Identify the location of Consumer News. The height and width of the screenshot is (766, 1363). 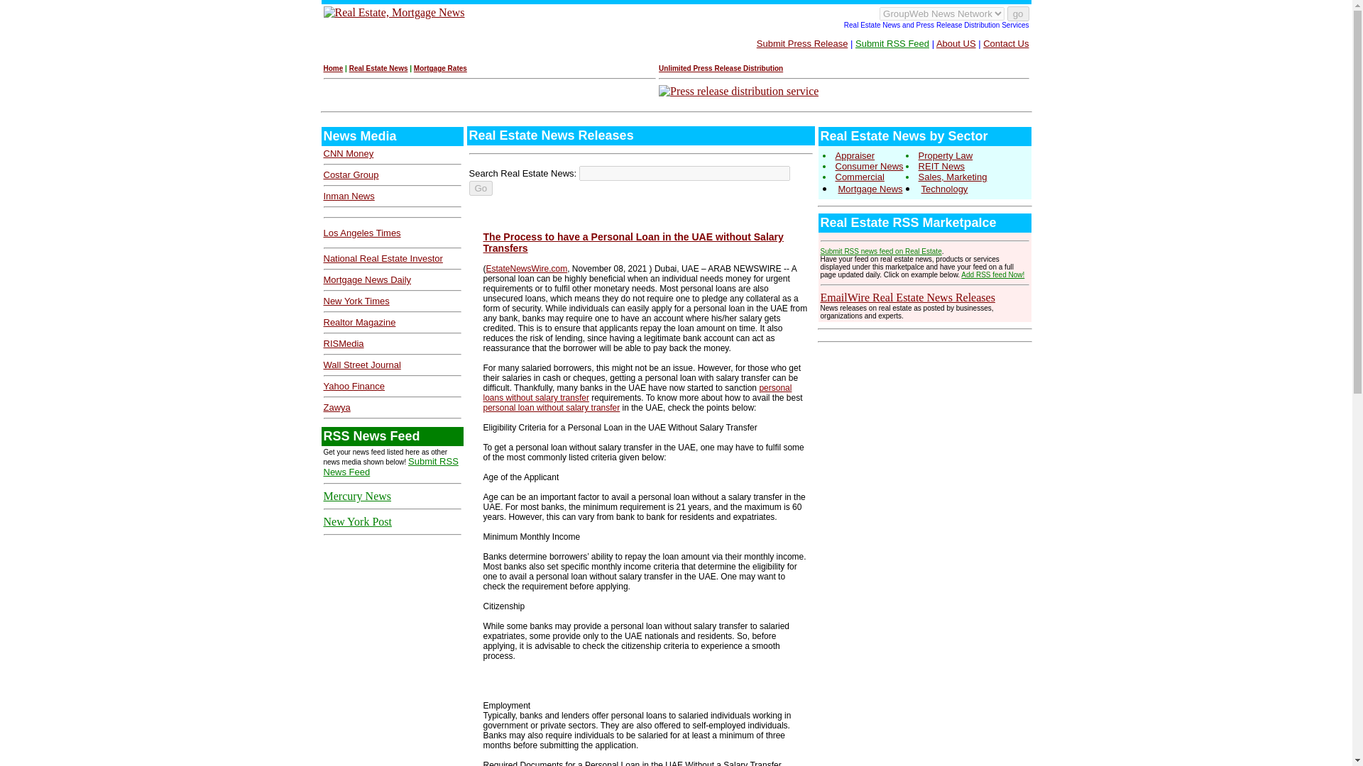
(868, 166).